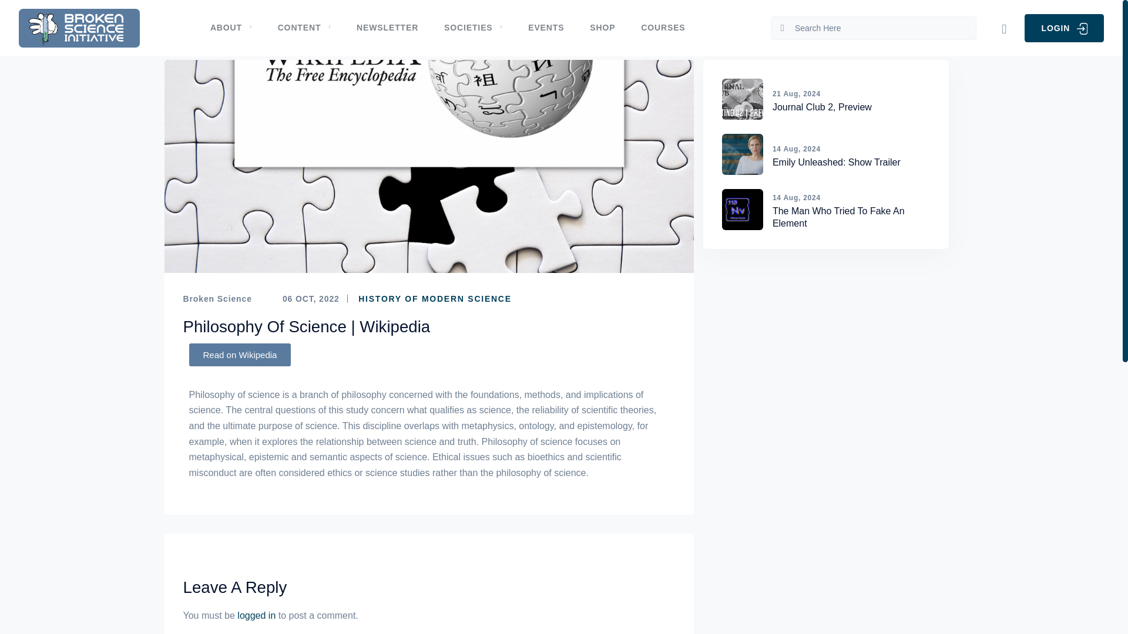 Image resolution: width=1128 pixels, height=634 pixels. Describe the element at coordinates (546, 28) in the screenshot. I see `EVENTS` at that location.